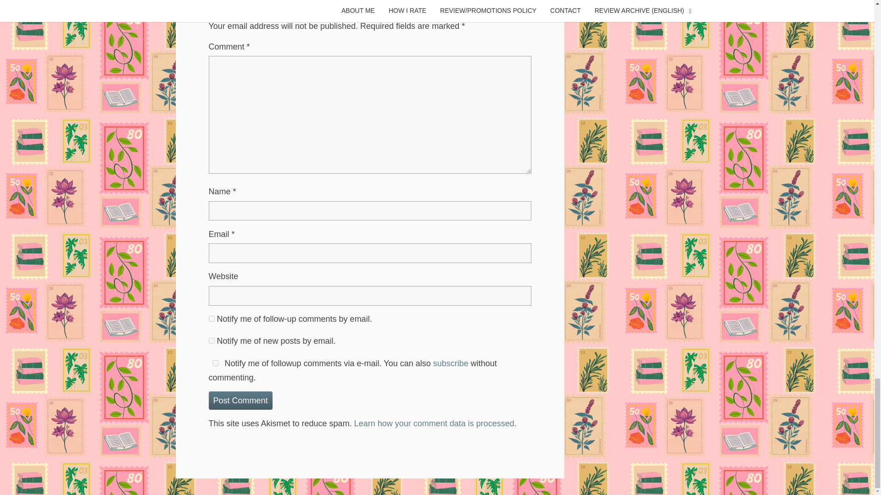 The width and height of the screenshot is (881, 495). Describe the element at coordinates (211, 340) in the screenshot. I see `subscribe` at that location.